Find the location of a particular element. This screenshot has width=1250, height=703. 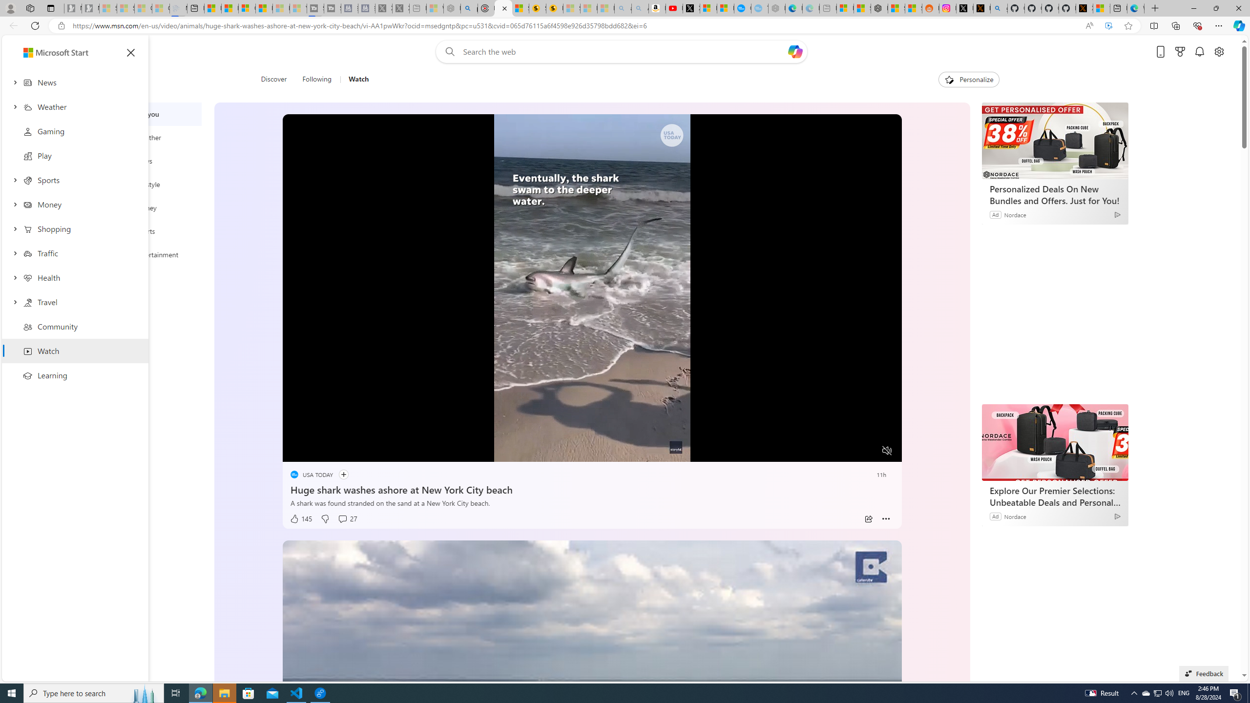

Follow is located at coordinates (344, 475).